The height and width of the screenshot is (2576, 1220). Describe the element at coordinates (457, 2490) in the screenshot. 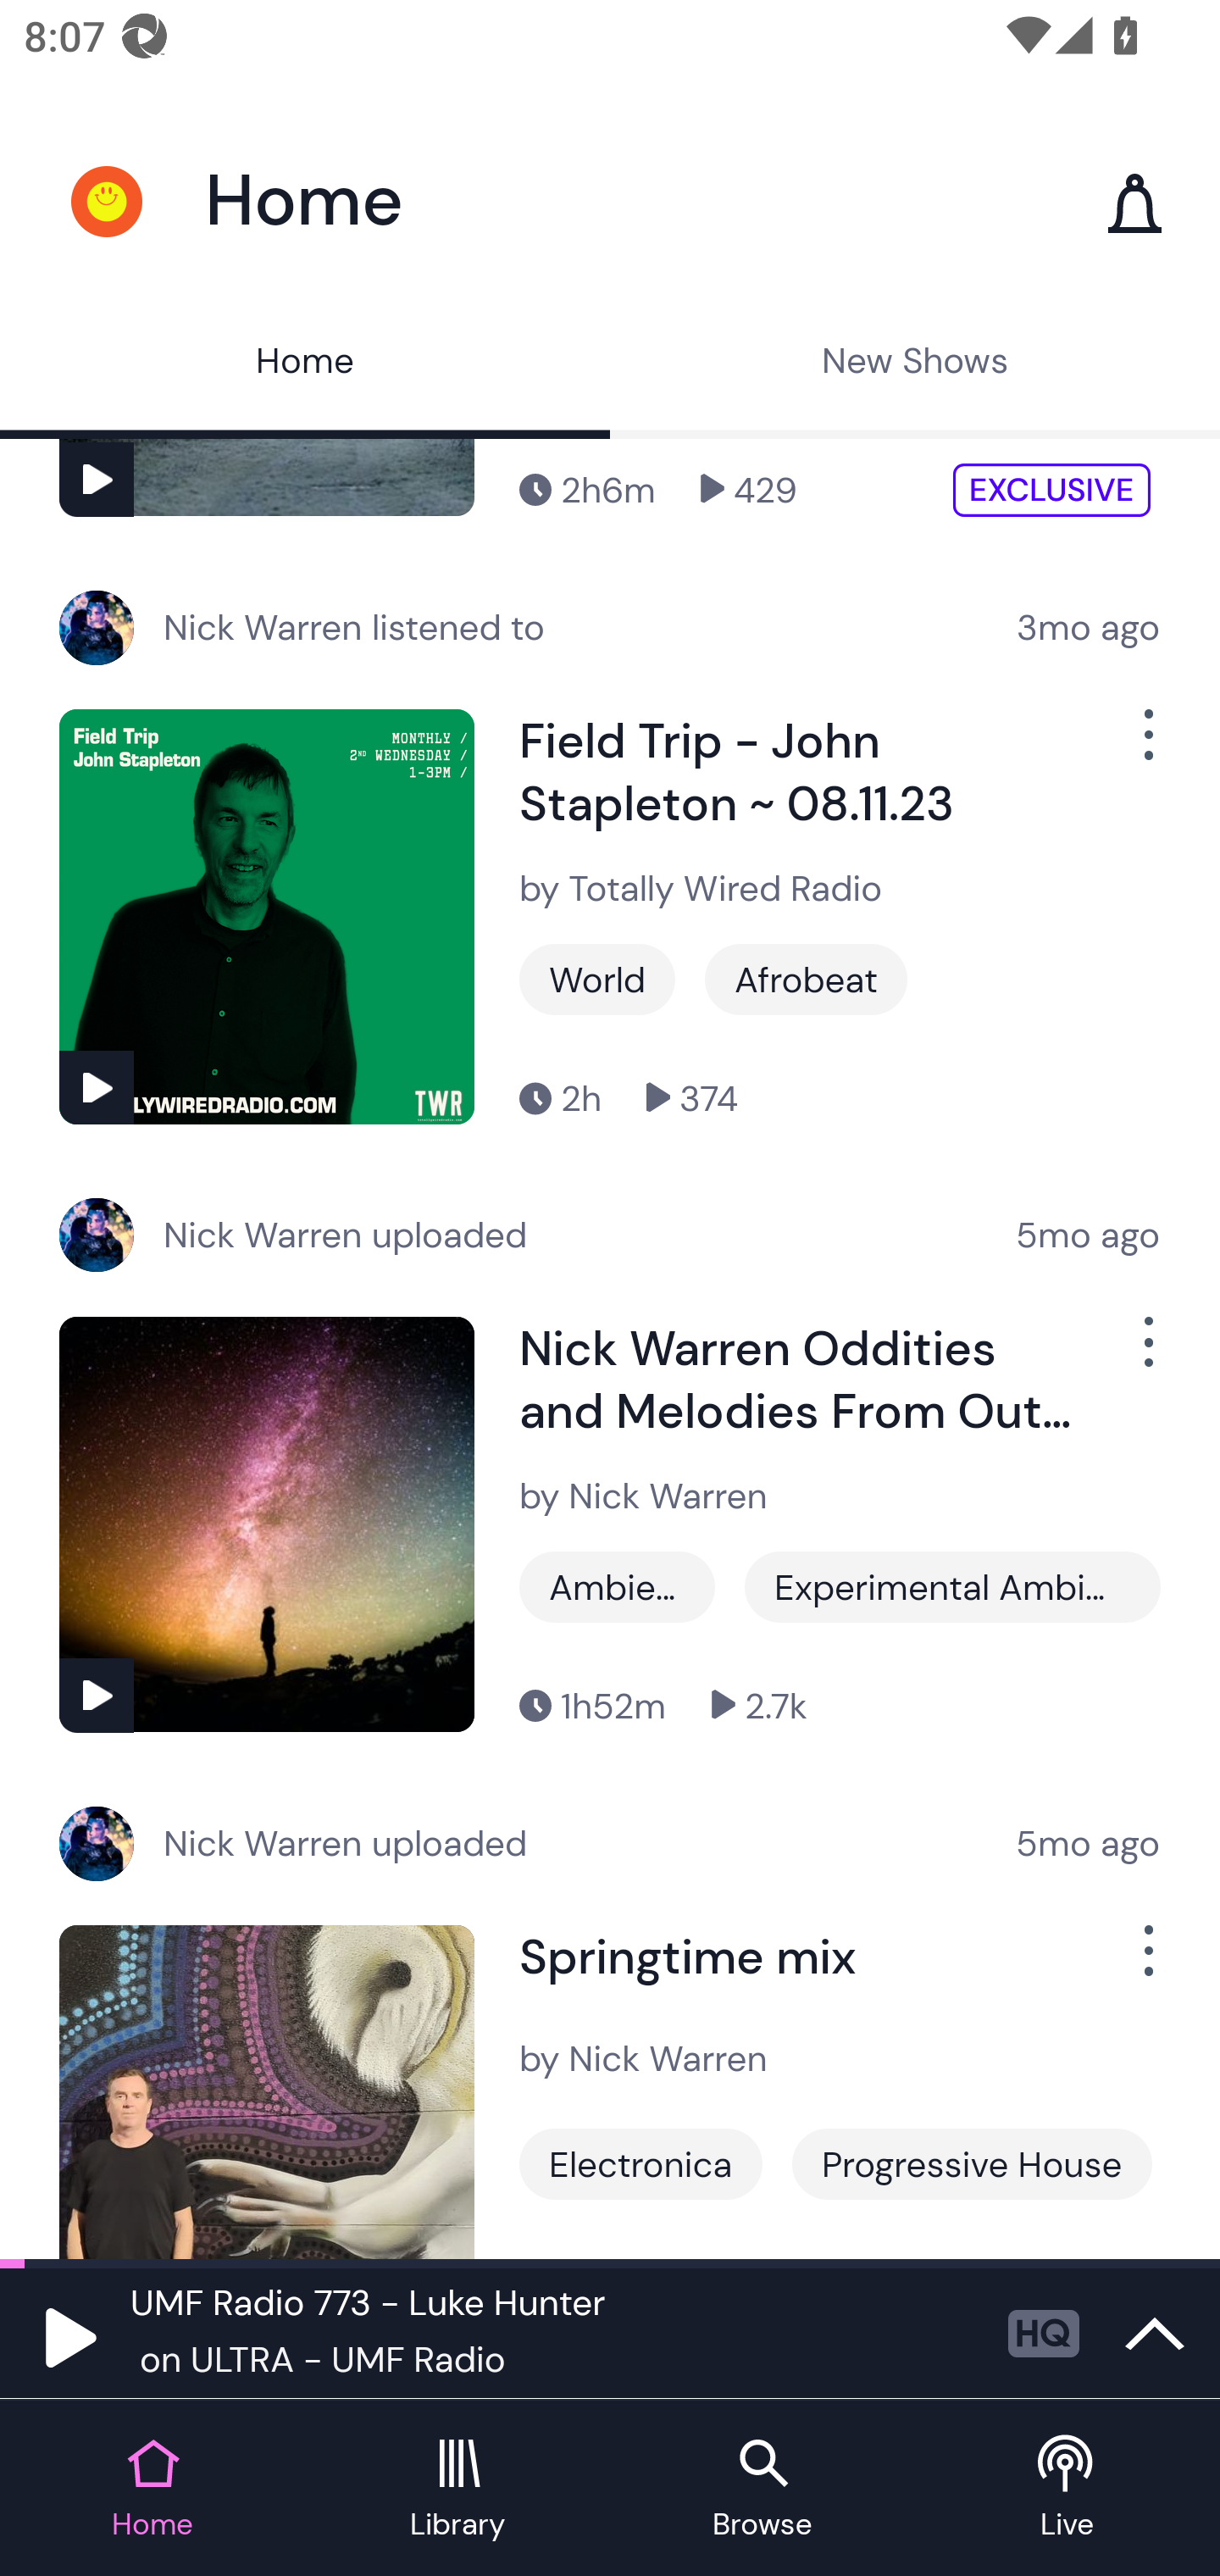

I see `Library tab Library` at that location.